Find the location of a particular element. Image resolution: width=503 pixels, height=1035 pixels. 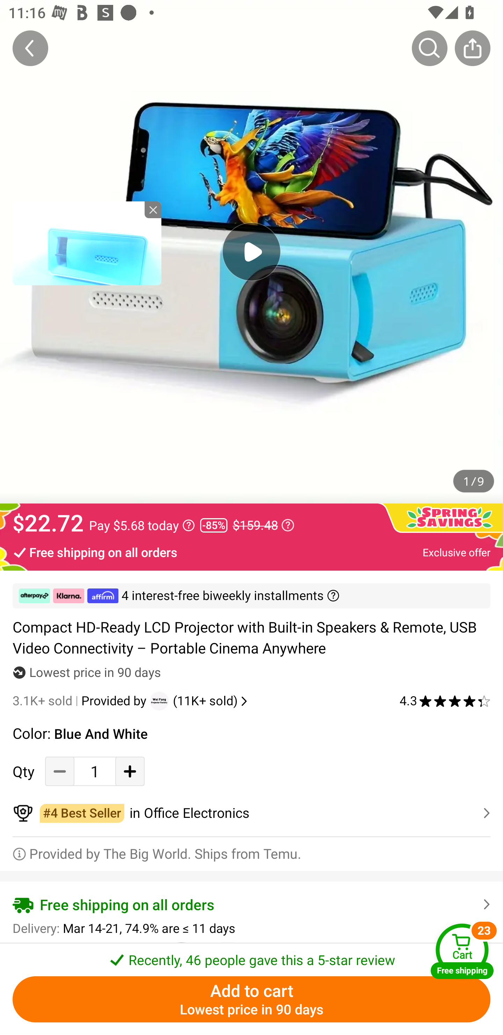

￼￼in Office Electronics is located at coordinates (251, 813).